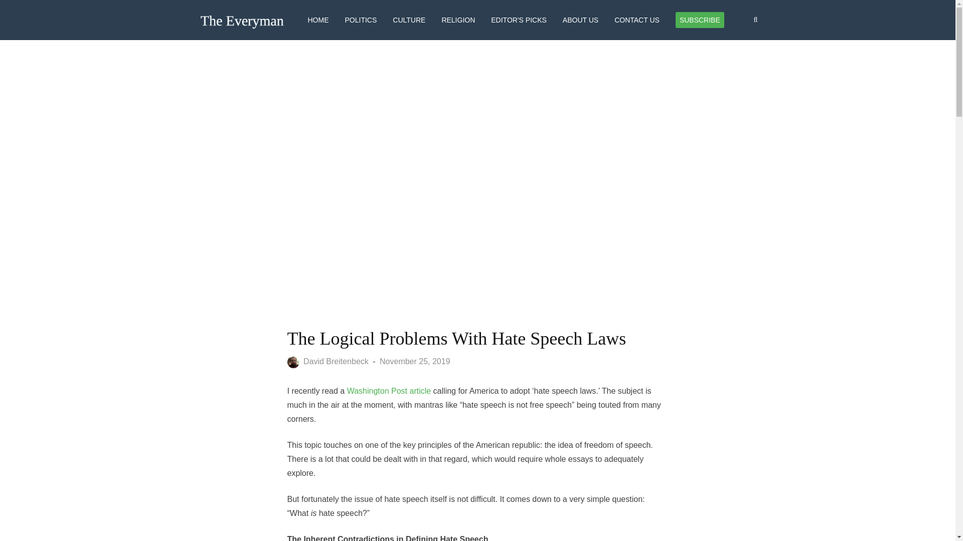 Image resolution: width=963 pixels, height=541 pixels. What do you see at coordinates (387, 391) in the screenshot?
I see `Washington Post article` at bounding box center [387, 391].